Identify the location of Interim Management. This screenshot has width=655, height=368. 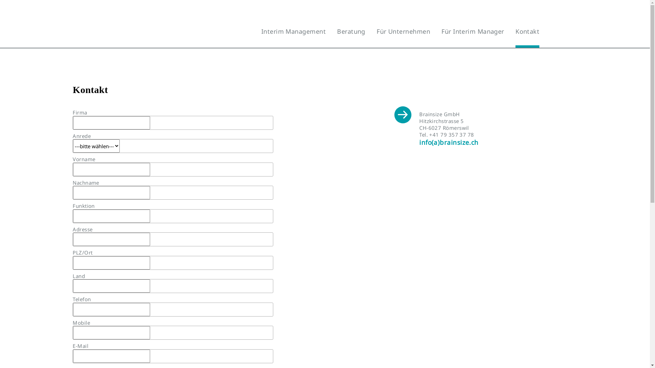
(293, 31).